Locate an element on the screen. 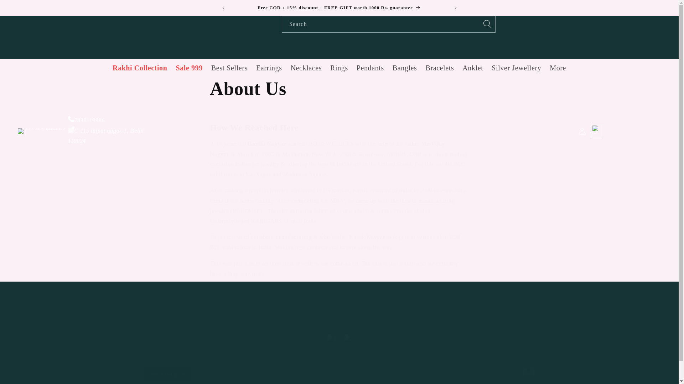  Bangles is located at coordinates (597, 130).